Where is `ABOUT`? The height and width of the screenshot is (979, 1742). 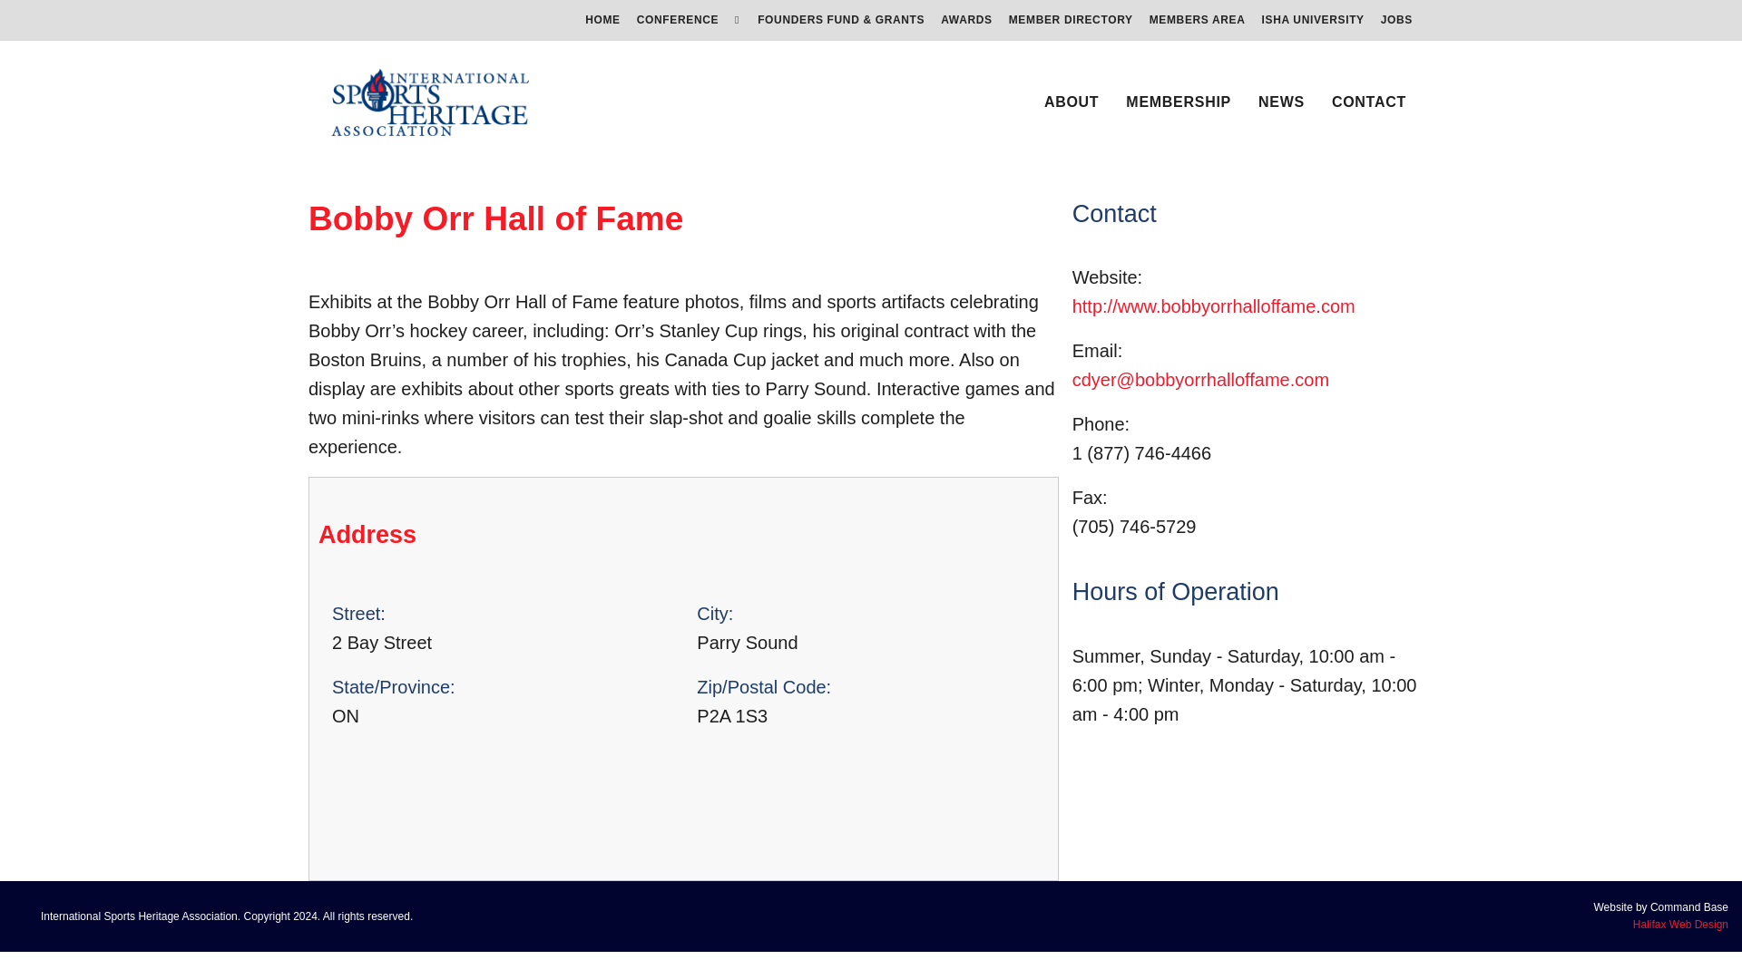
ABOUT is located at coordinates (1071, 102).